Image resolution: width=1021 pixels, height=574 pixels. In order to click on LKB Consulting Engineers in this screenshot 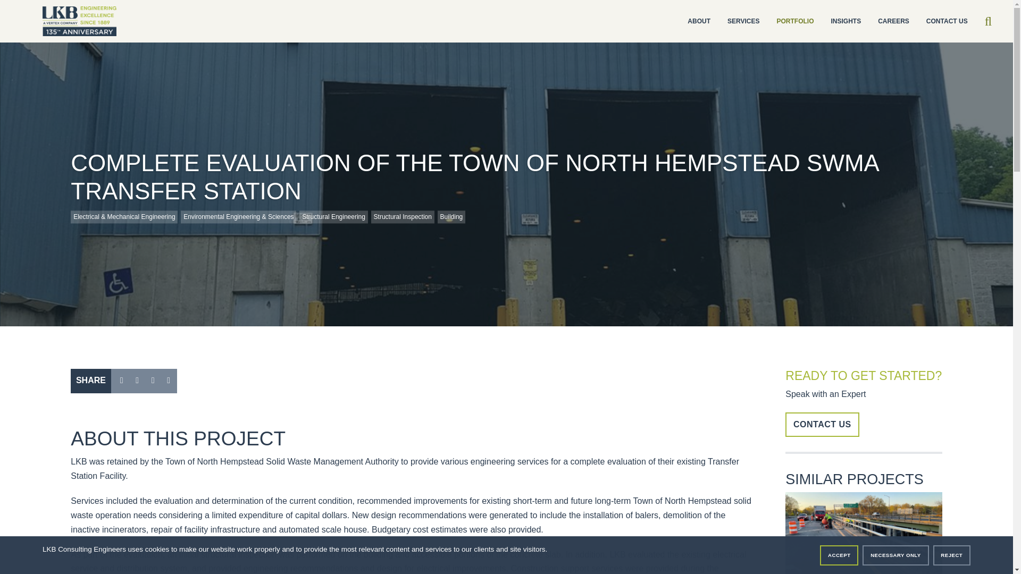, I will do `click(79, 21)`.